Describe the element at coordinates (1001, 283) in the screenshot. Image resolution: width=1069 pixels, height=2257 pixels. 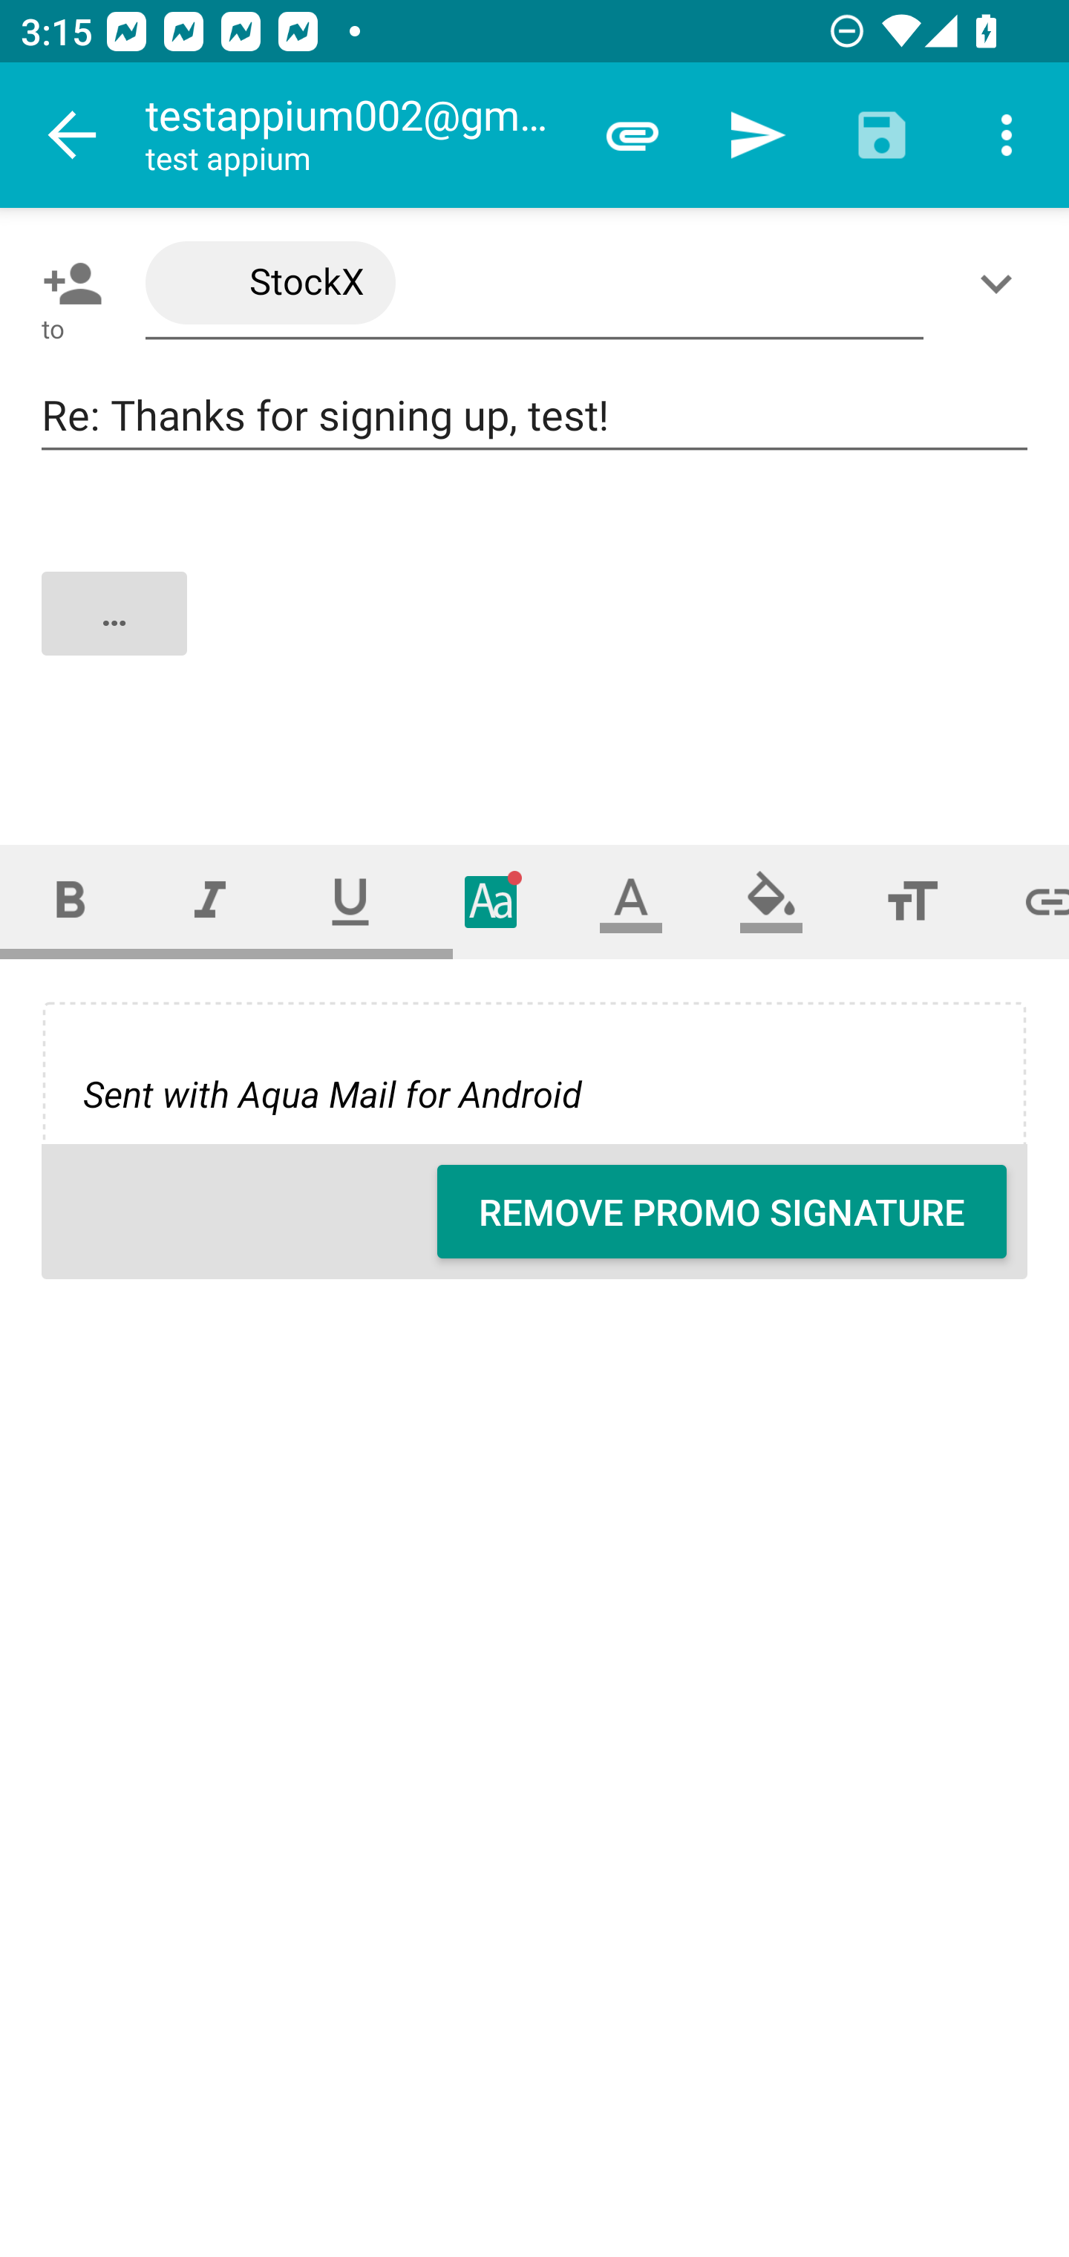
I see `Show/Add CC/BCC` at that location.